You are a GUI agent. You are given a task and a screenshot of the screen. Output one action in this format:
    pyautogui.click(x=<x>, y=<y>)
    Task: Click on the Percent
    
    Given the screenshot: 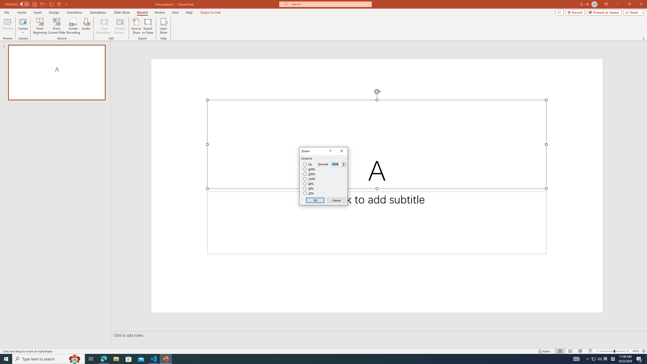 What is the action you would take?
    pyautogui.click(x=339, y=164)
    